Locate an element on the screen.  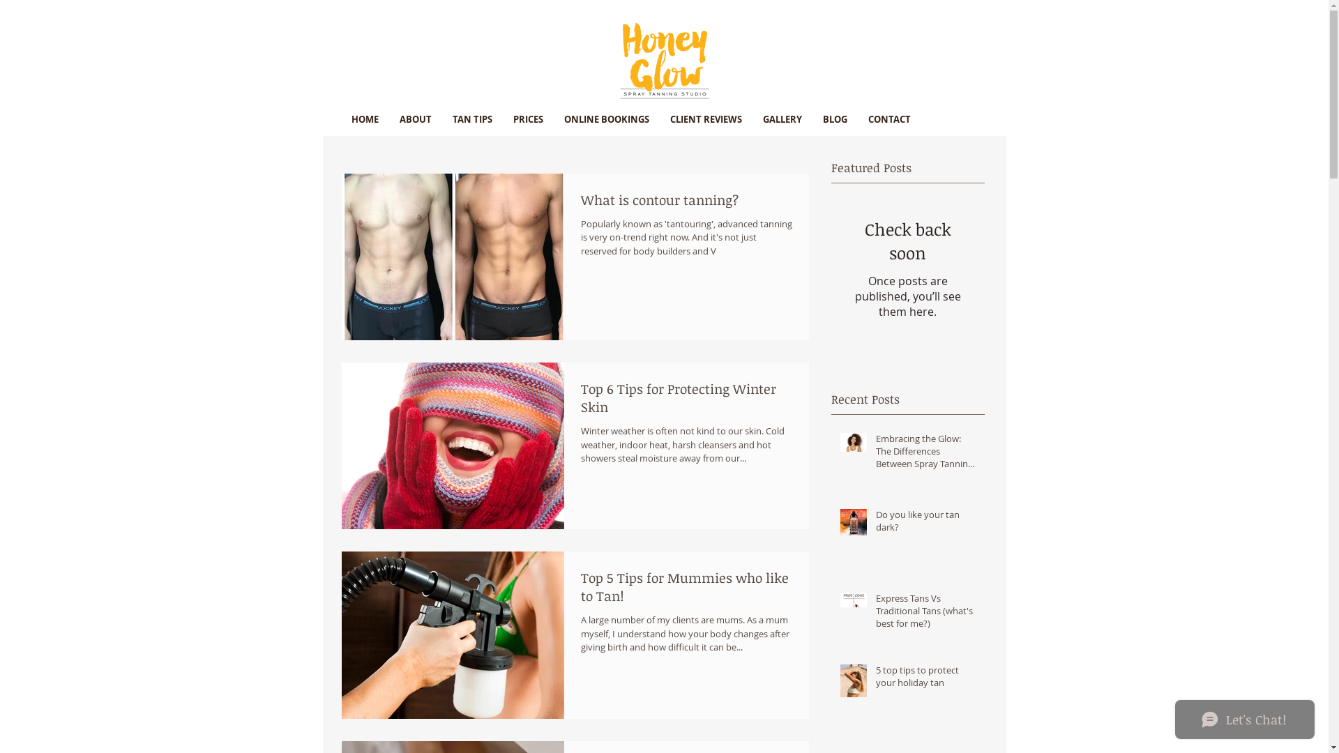
ABOUT is located at coordinates (416, 120).